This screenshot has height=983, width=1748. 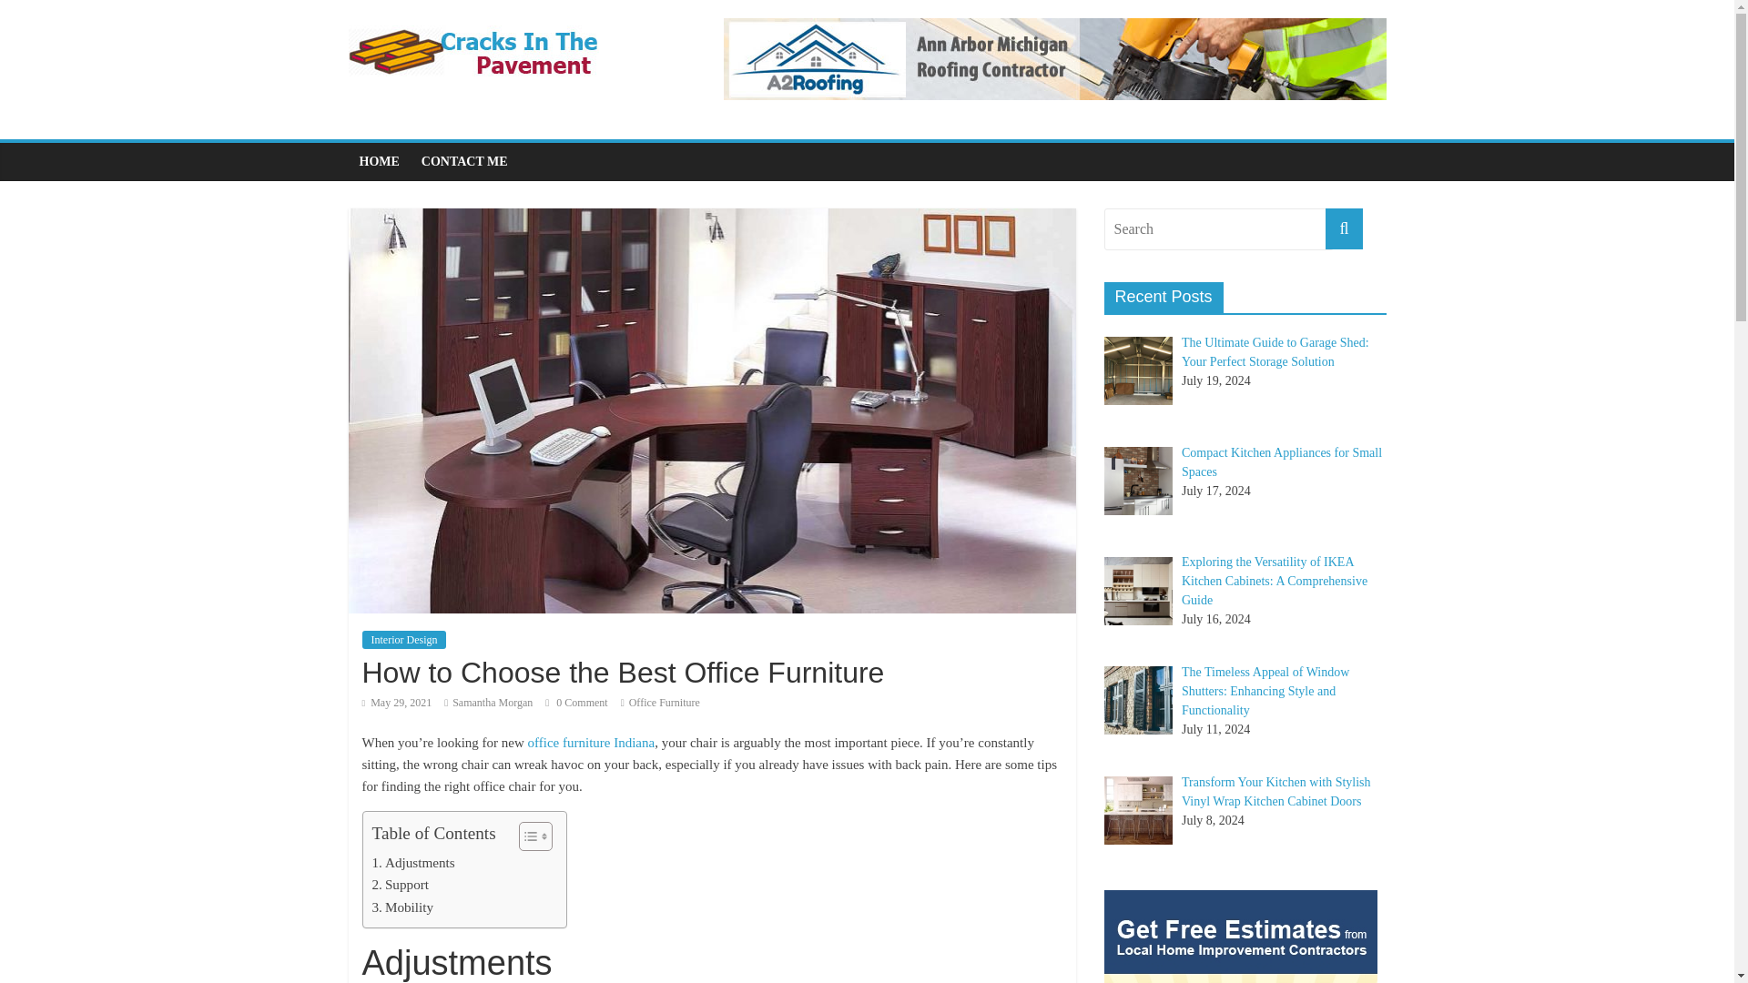 I want to click on Support, so click(x=399, y=885).